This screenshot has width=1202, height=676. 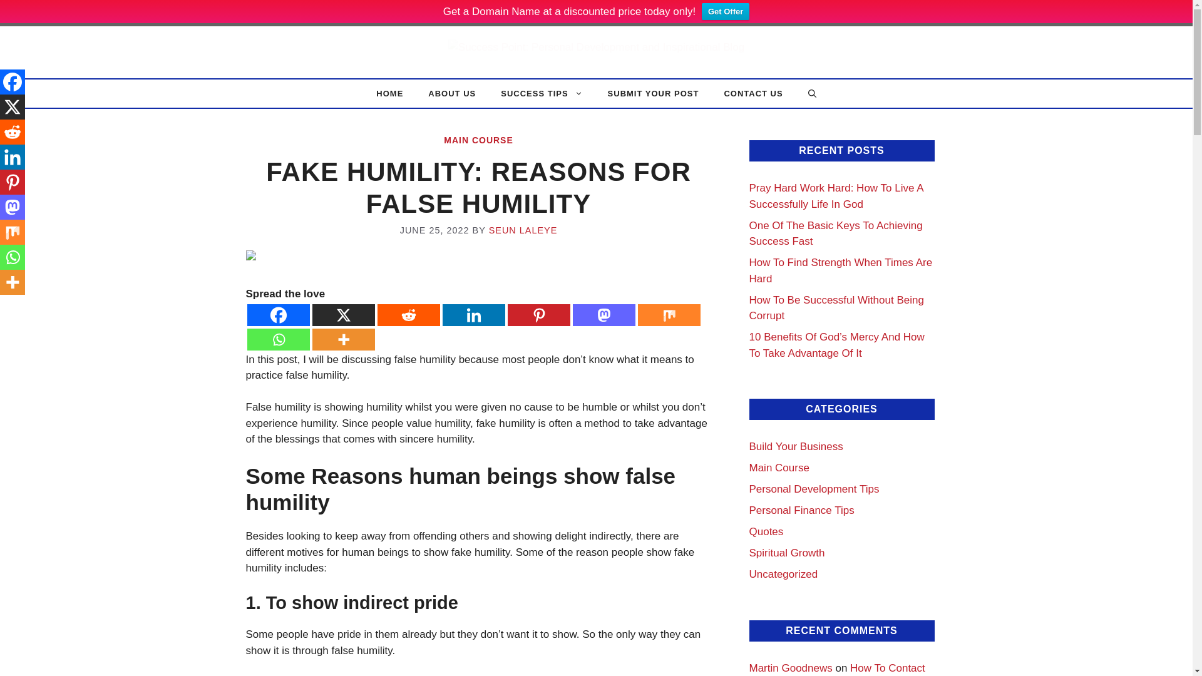 I want to click on Facebook, so click(x=13, y=82).